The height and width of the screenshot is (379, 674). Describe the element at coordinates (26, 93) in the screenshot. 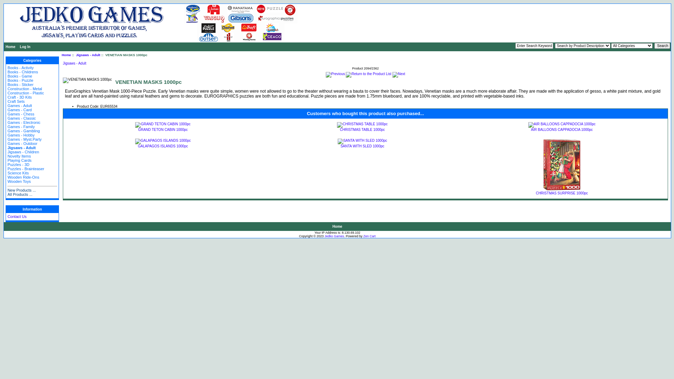

I see `Construction - Plastic` at that location.